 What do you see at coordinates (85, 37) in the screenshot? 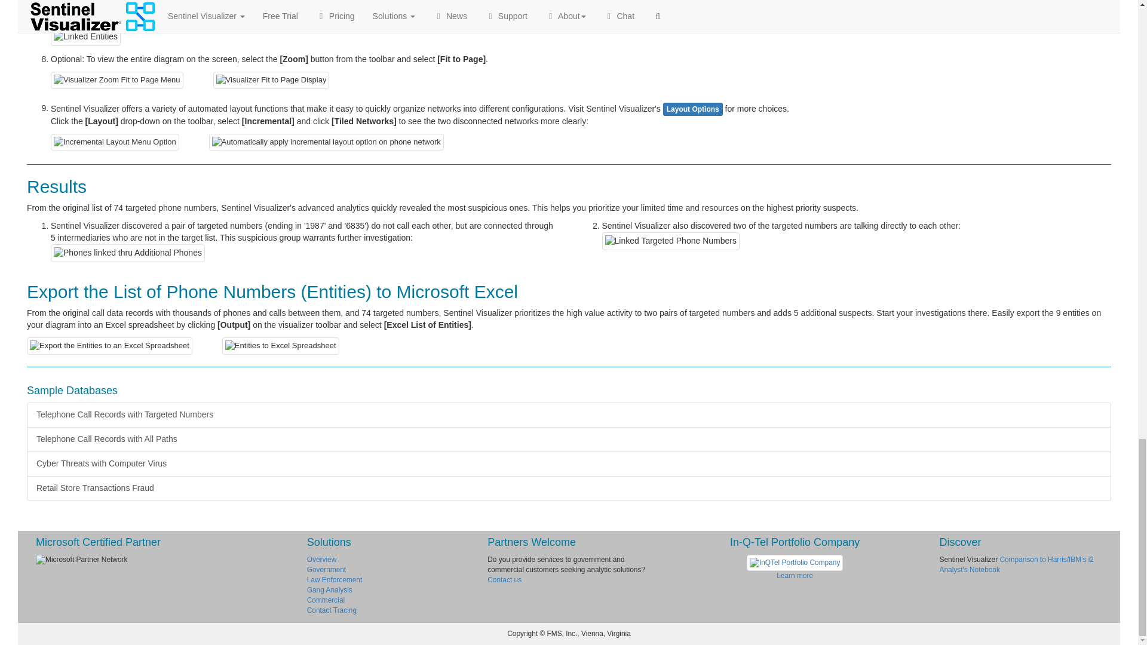
I see `Linked Entities` at bounding box center [85, 37].